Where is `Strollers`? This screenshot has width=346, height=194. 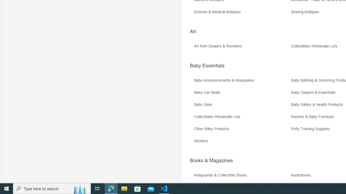 Strollers is located at coordinates (242, 143).